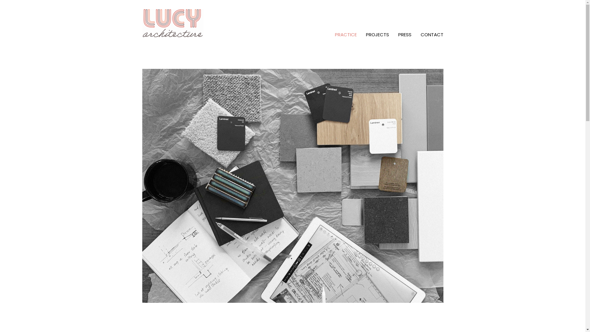 The height and width of the screenshot is (332, 590). I want to click on PRACTICE, so click(345, 35).